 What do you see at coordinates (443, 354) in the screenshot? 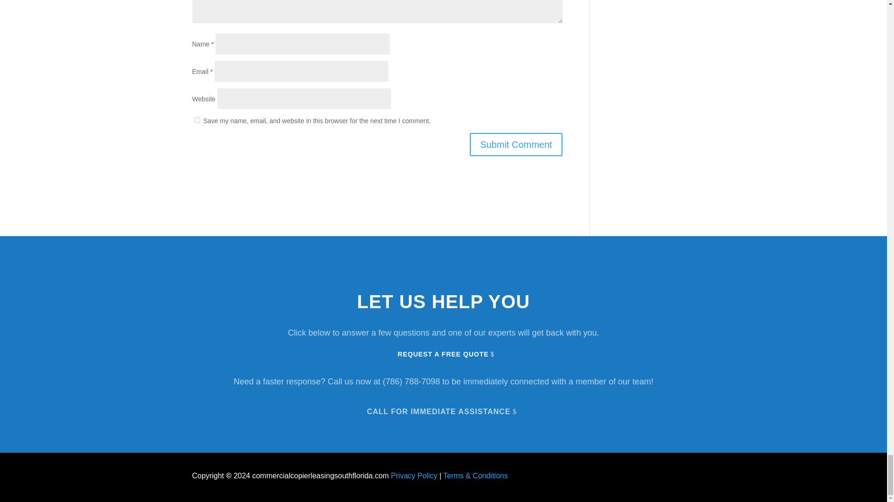
I see `REQUEST A FREE QUOTE` at bounding box center [443, 354].